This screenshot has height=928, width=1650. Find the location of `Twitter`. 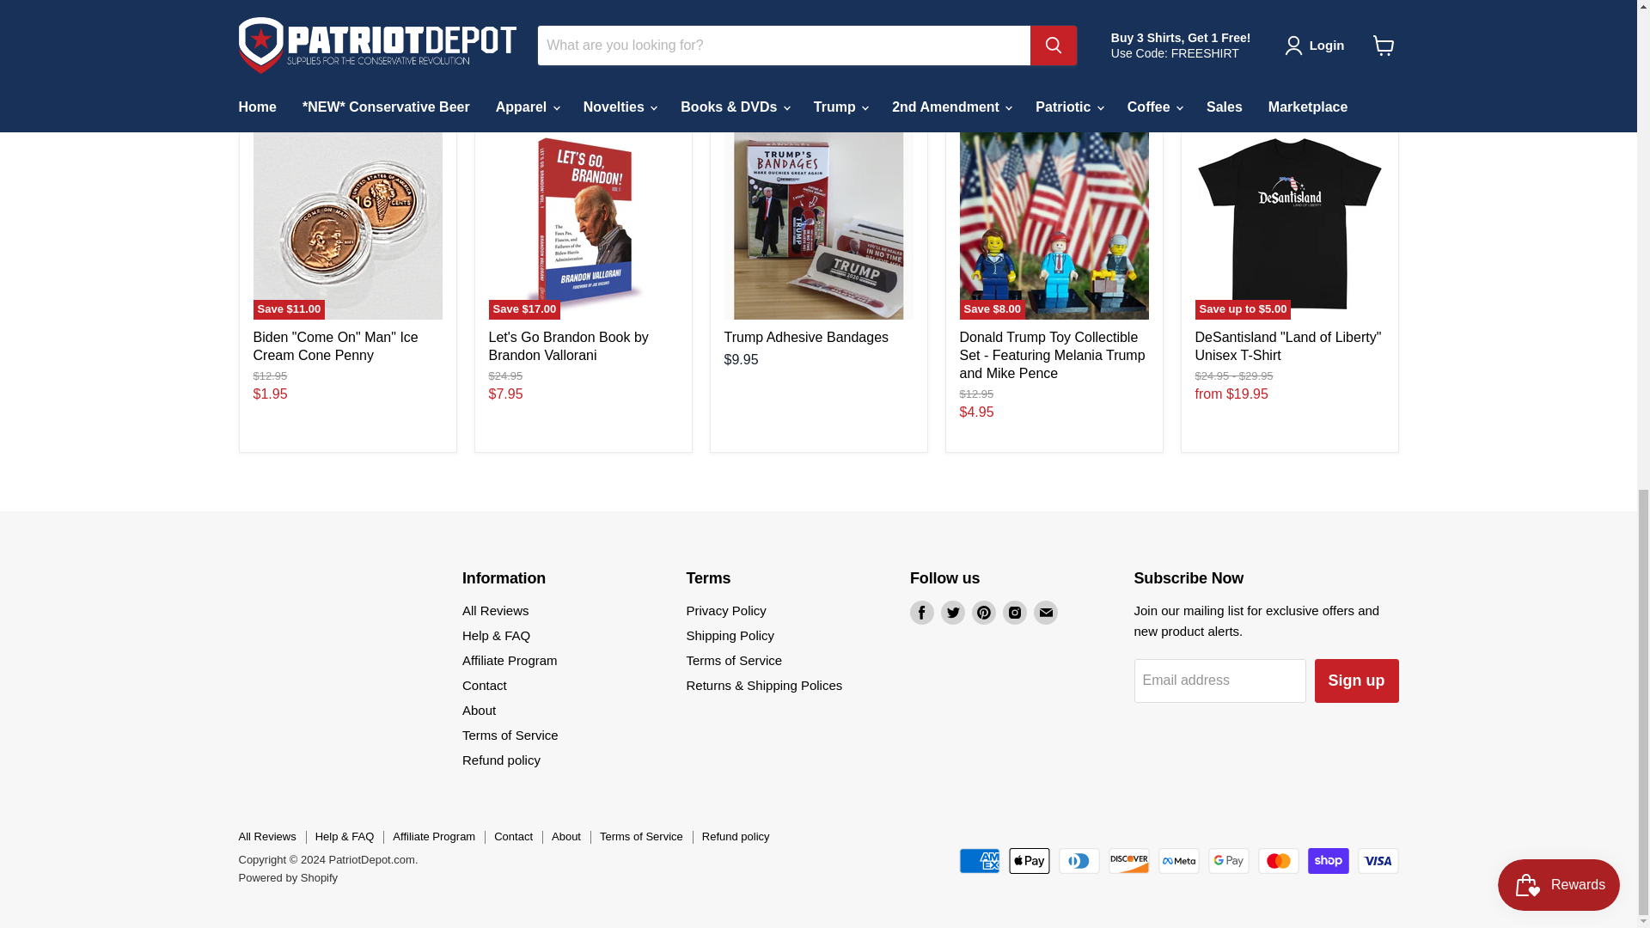

Twitter is located at coordinates (952, 612).